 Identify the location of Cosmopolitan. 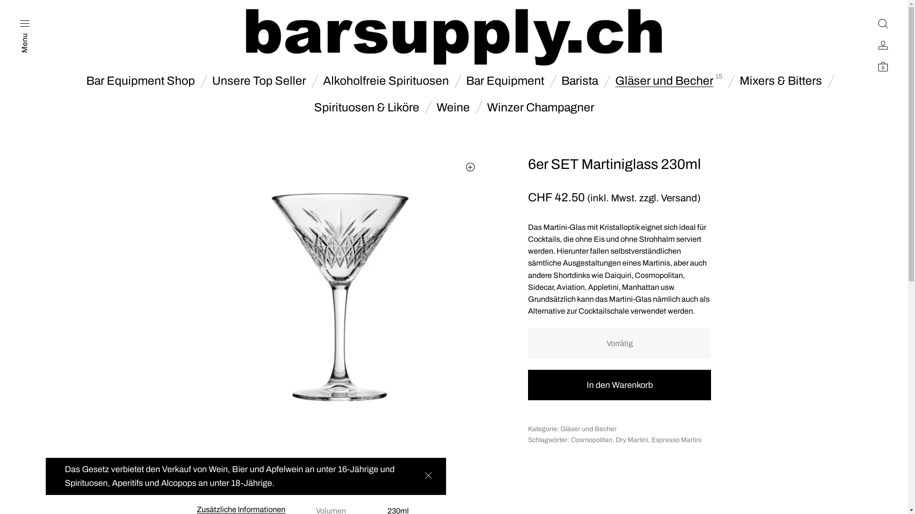
(592, 440).